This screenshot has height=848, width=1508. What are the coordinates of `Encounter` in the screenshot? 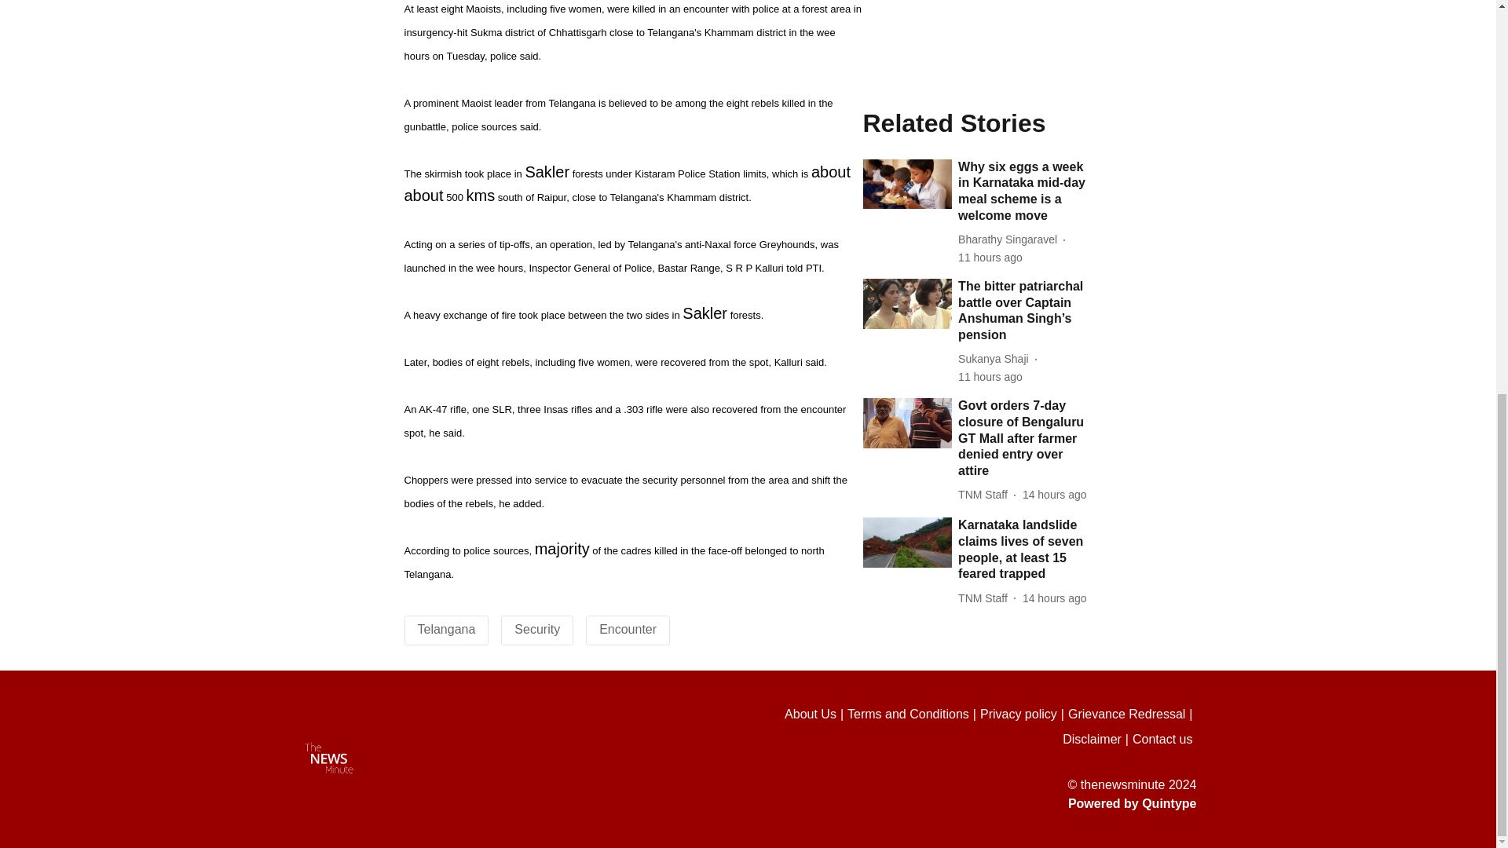 It's located at (627, 628).